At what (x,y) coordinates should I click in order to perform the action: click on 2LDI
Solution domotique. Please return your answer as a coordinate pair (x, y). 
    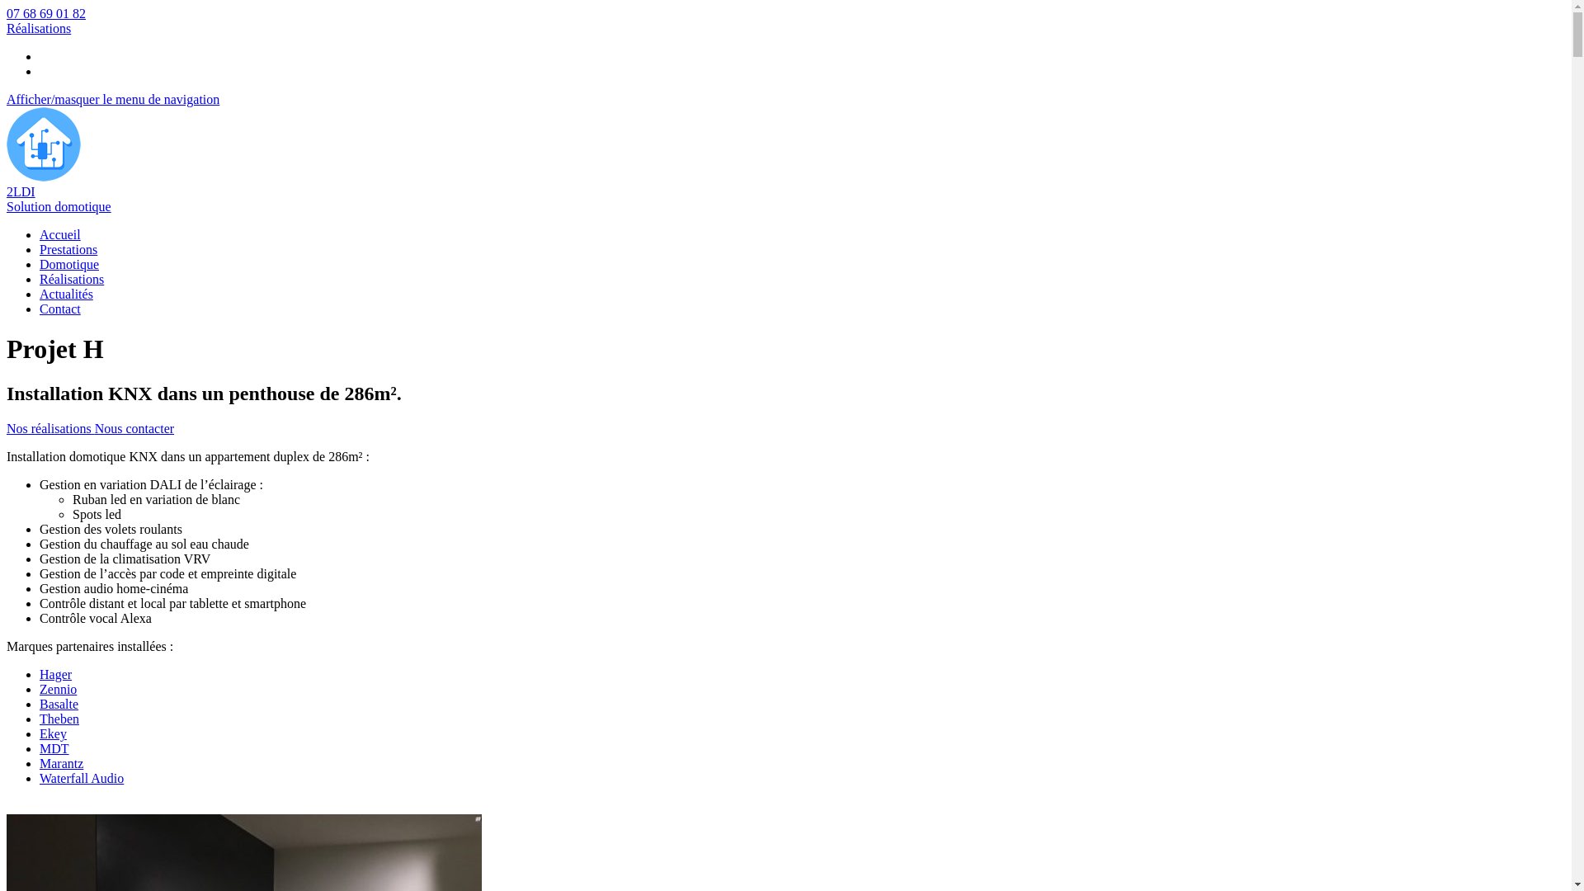
    Looking at the image, I should click on (785, 192).